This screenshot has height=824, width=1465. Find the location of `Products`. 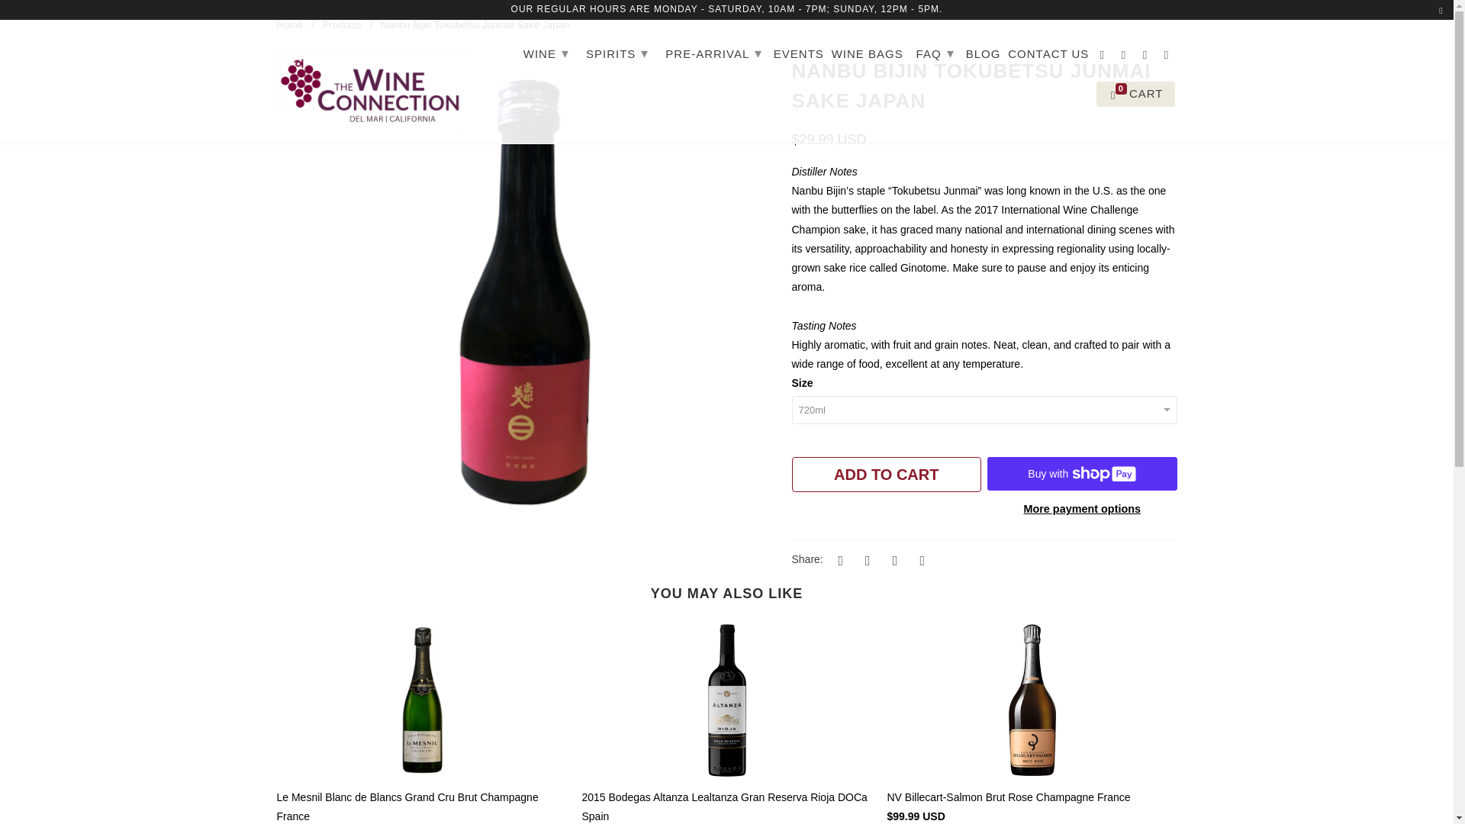

Products is located at coordinates (341, 24).